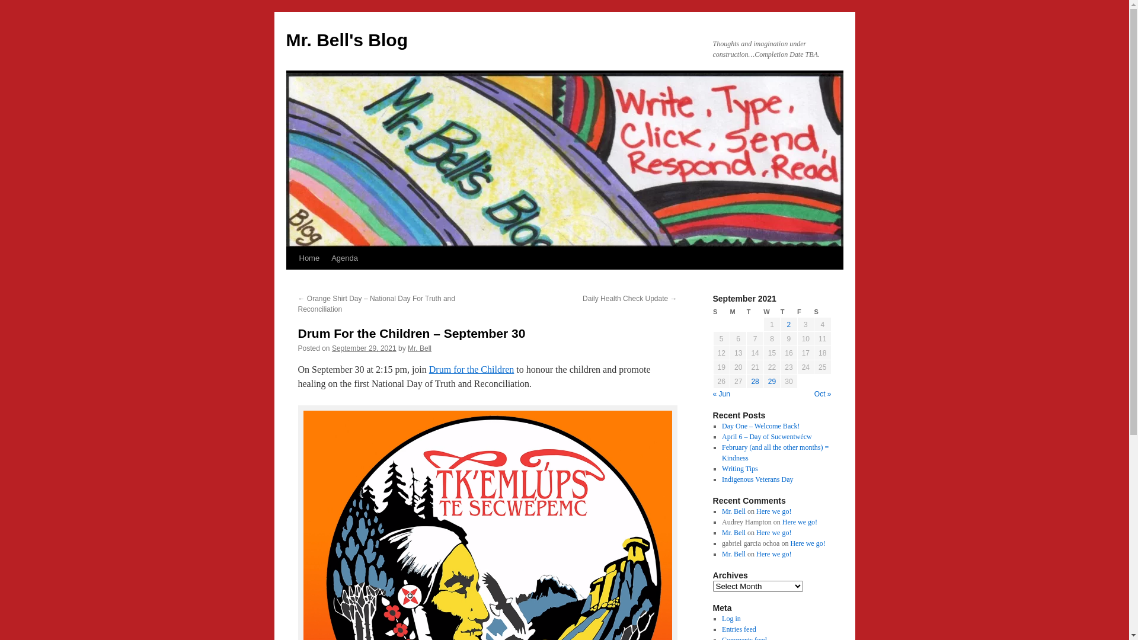 This screenshot has width=1138, height=640. I want to click on Here we go!, so click(774, 554).